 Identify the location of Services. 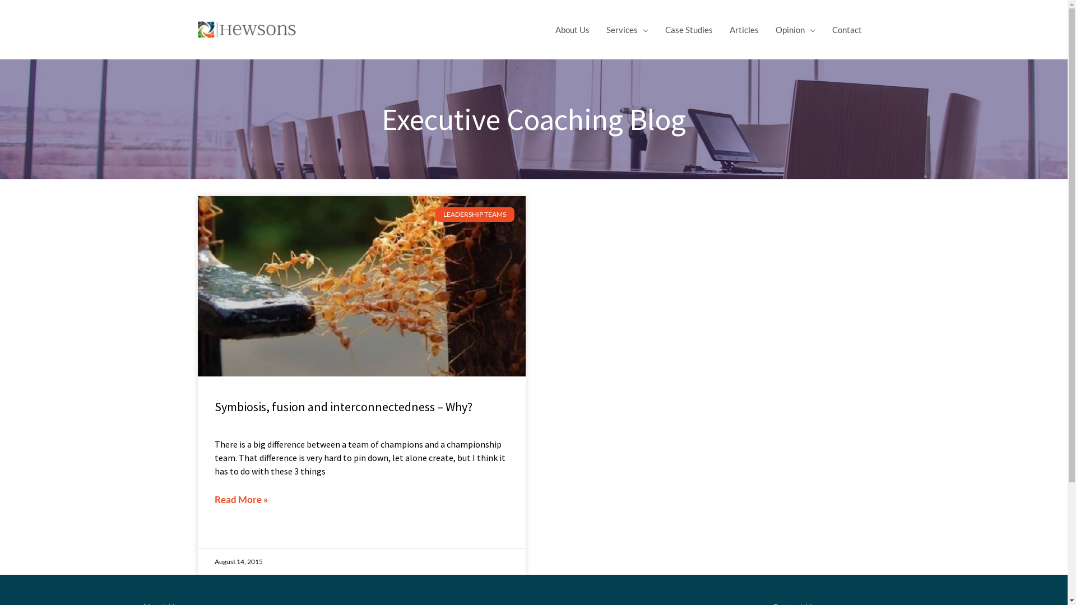
(627, 30).